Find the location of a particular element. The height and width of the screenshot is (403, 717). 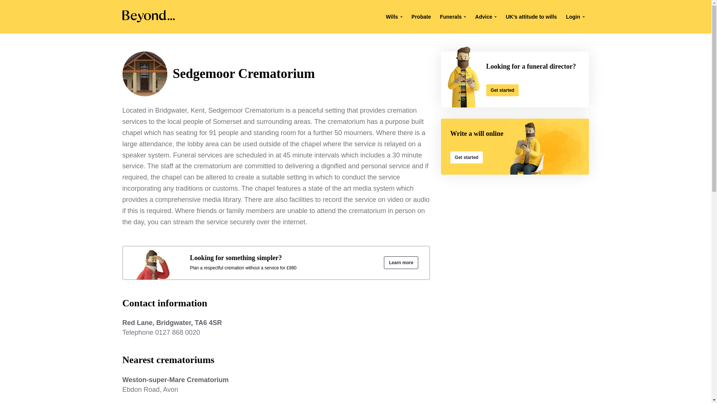

Learn more is located at coordinates (178, 332).